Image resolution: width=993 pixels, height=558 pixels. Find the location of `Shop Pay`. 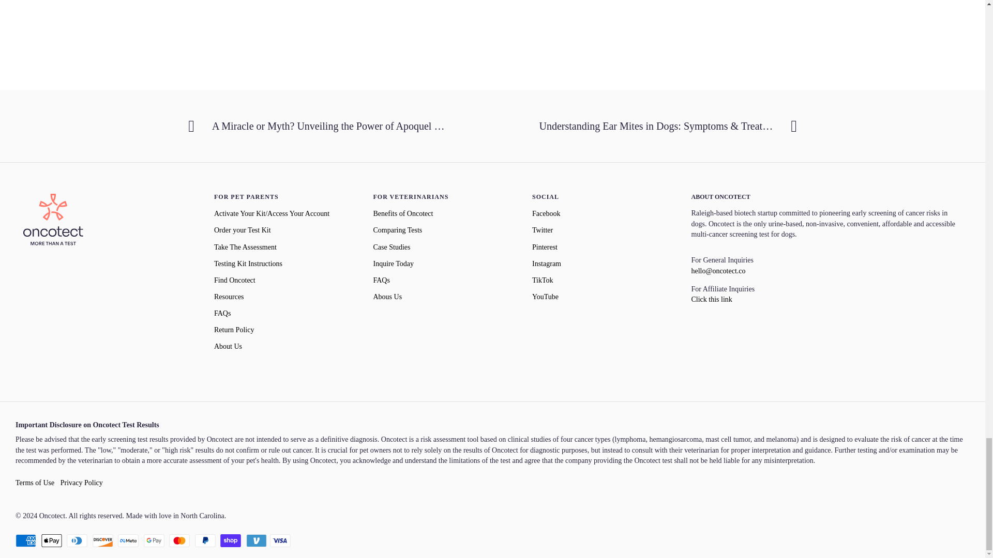

Shop Pay is located at coordinates (231, 540).